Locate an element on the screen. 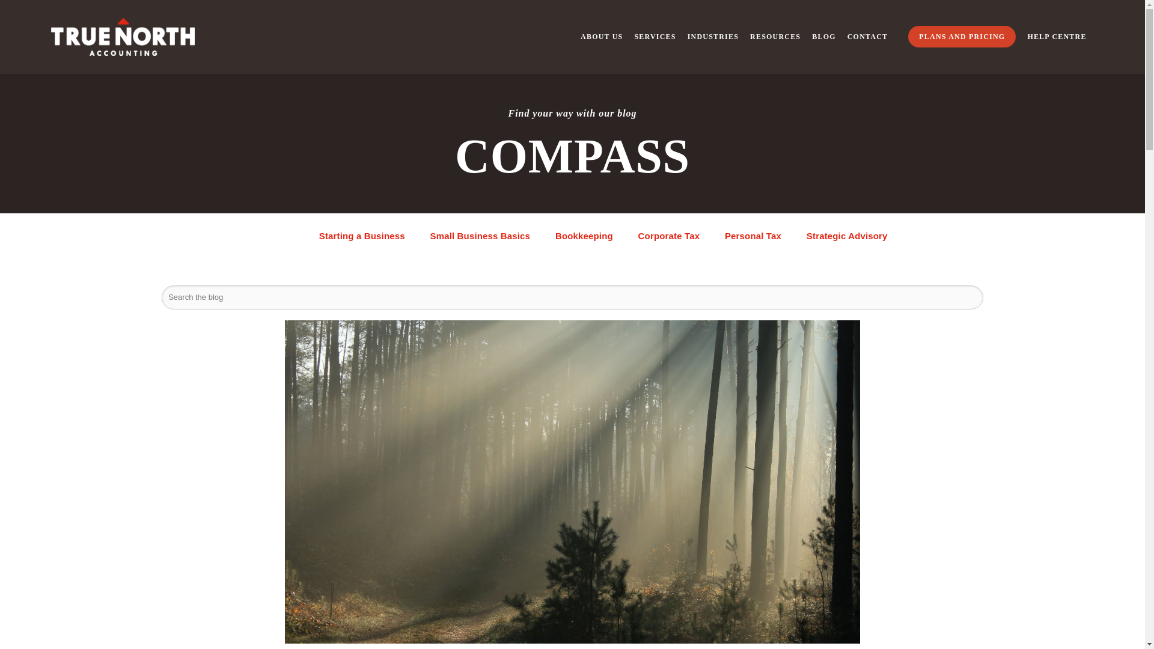 The height and width of the screenshot is (649, 1154). All Posts is located at coordinates (274, 236).